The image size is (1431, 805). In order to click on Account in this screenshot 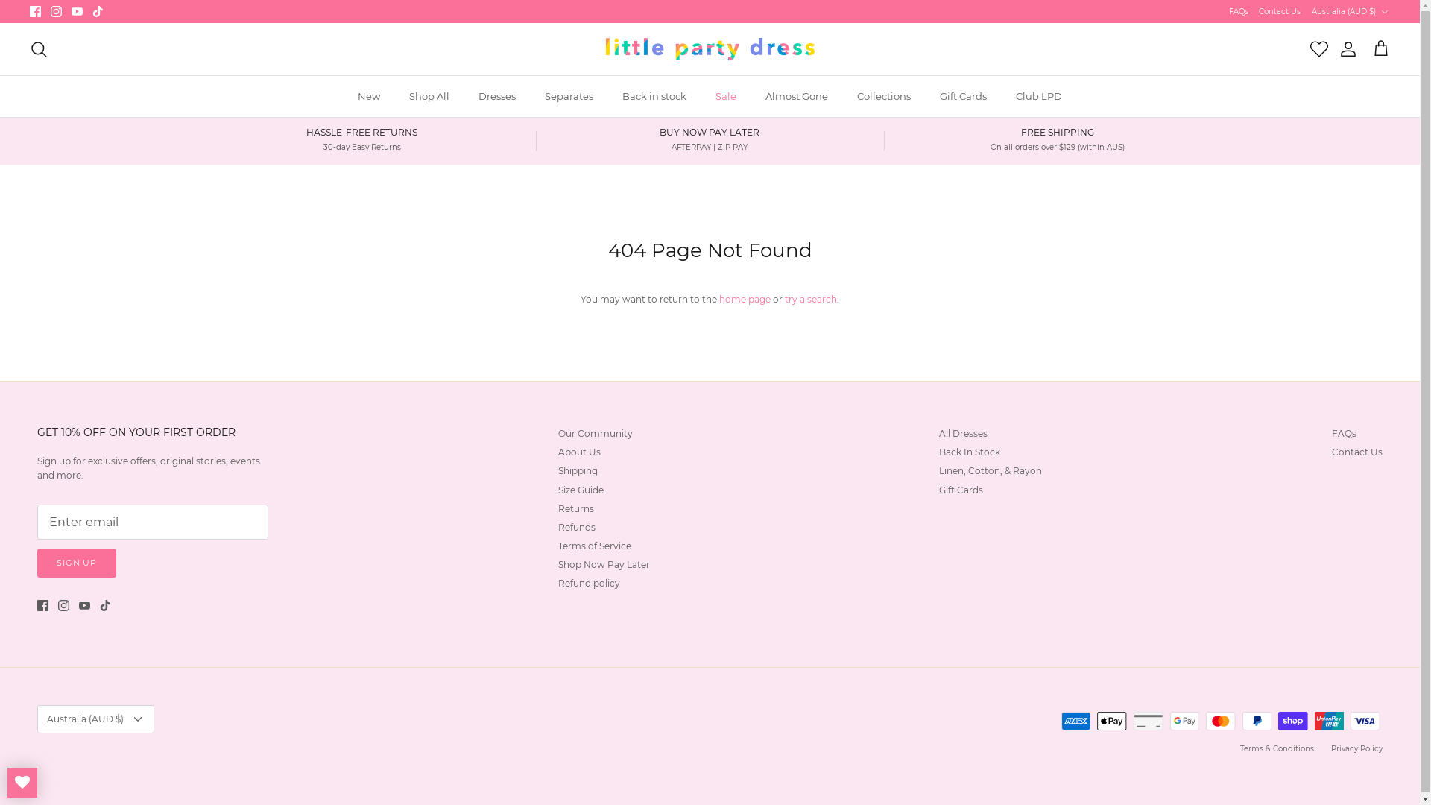, I will do `click(1345, 49)`.